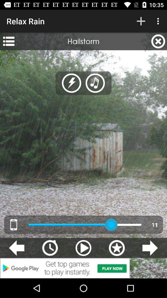  I want to click on turn on the item to the right of relax rain icon, so click(141, 21).